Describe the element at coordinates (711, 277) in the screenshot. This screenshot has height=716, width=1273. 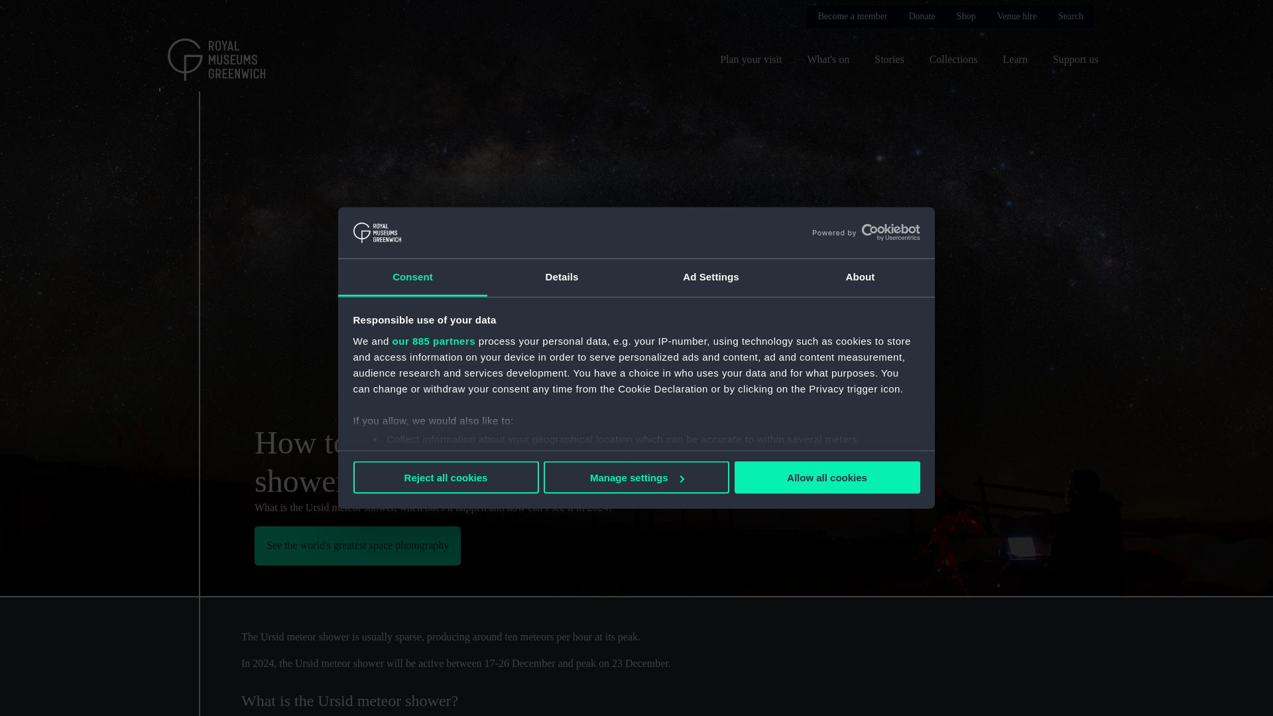
I see `Ad Settings` at that location.